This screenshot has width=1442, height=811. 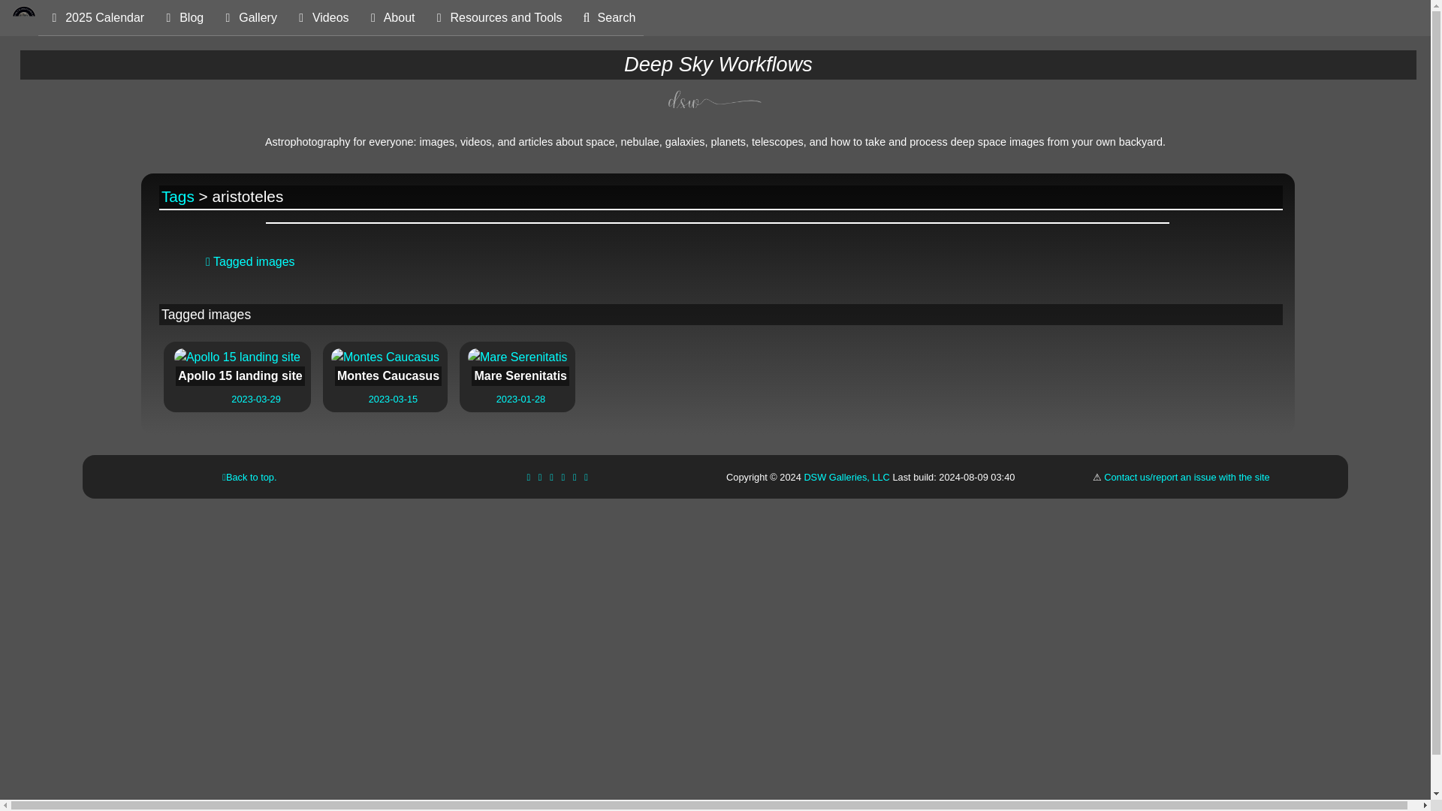 I want to click on Videos, so click(x=321, y=18).